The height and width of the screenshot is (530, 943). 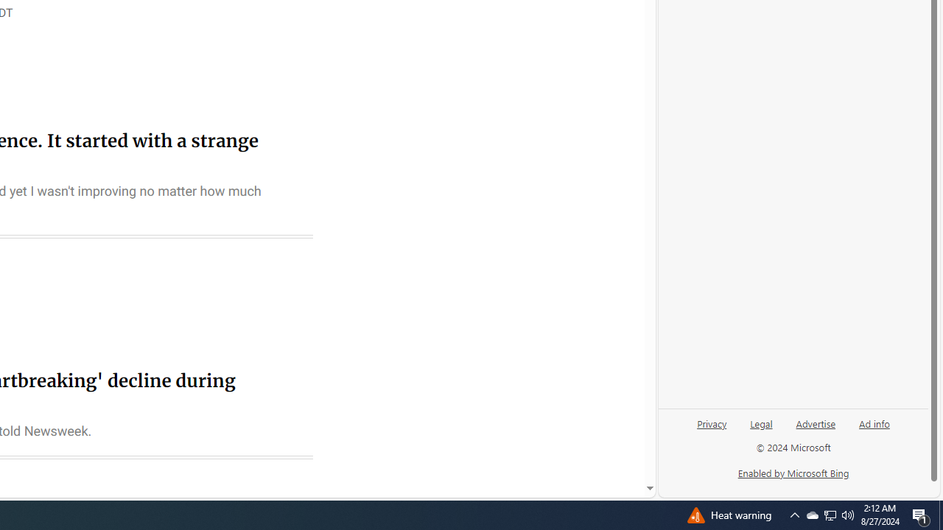 I want to click on Advertise, so click(x=815, y=429).